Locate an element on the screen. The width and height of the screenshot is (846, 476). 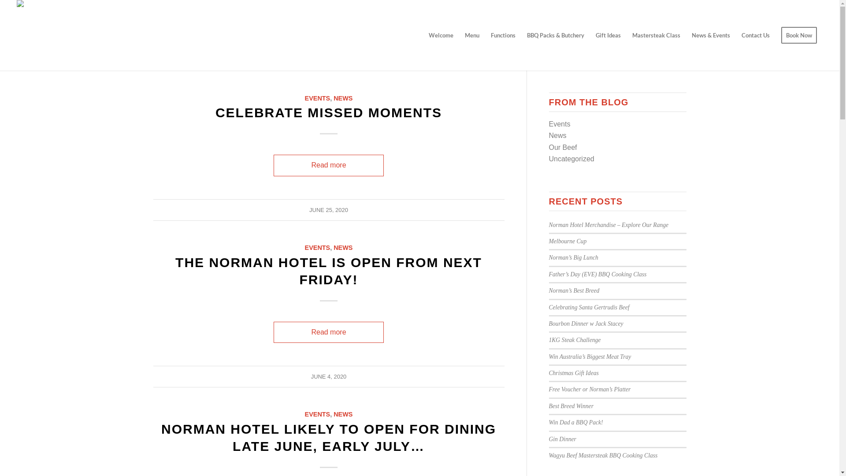
1KG Steak Challenge is located at coordinates (575, 340).